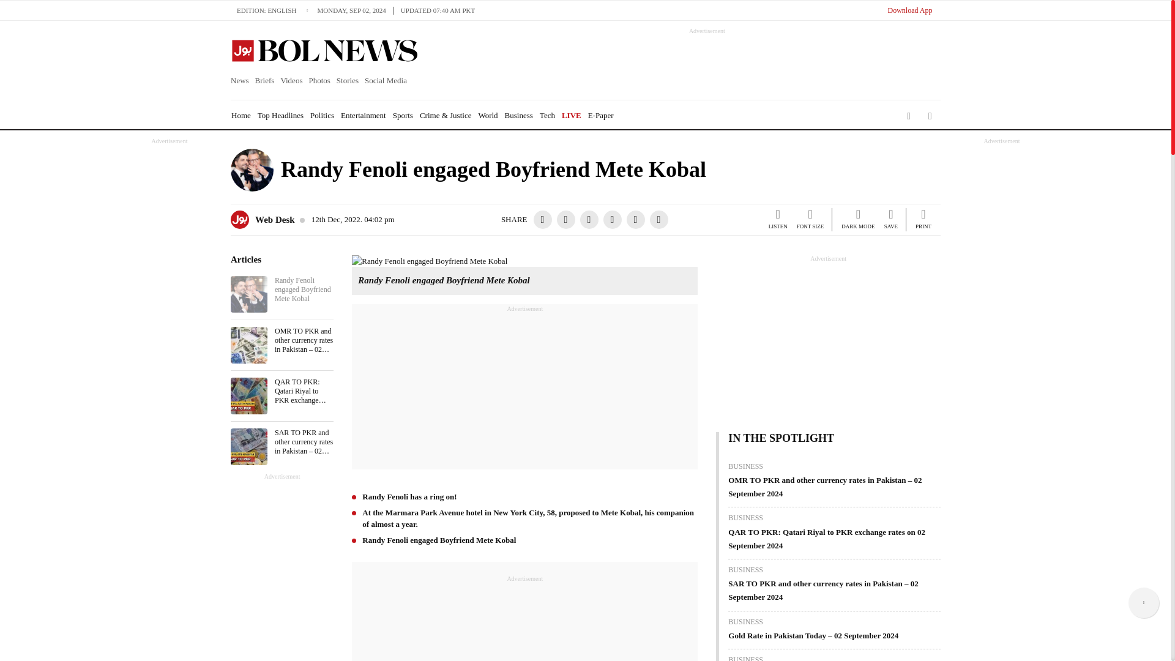 This screenshot has width=1175, height=661. Describe the element at coordinates (348, 81) in the screenshot. I see `Stories` at that location.